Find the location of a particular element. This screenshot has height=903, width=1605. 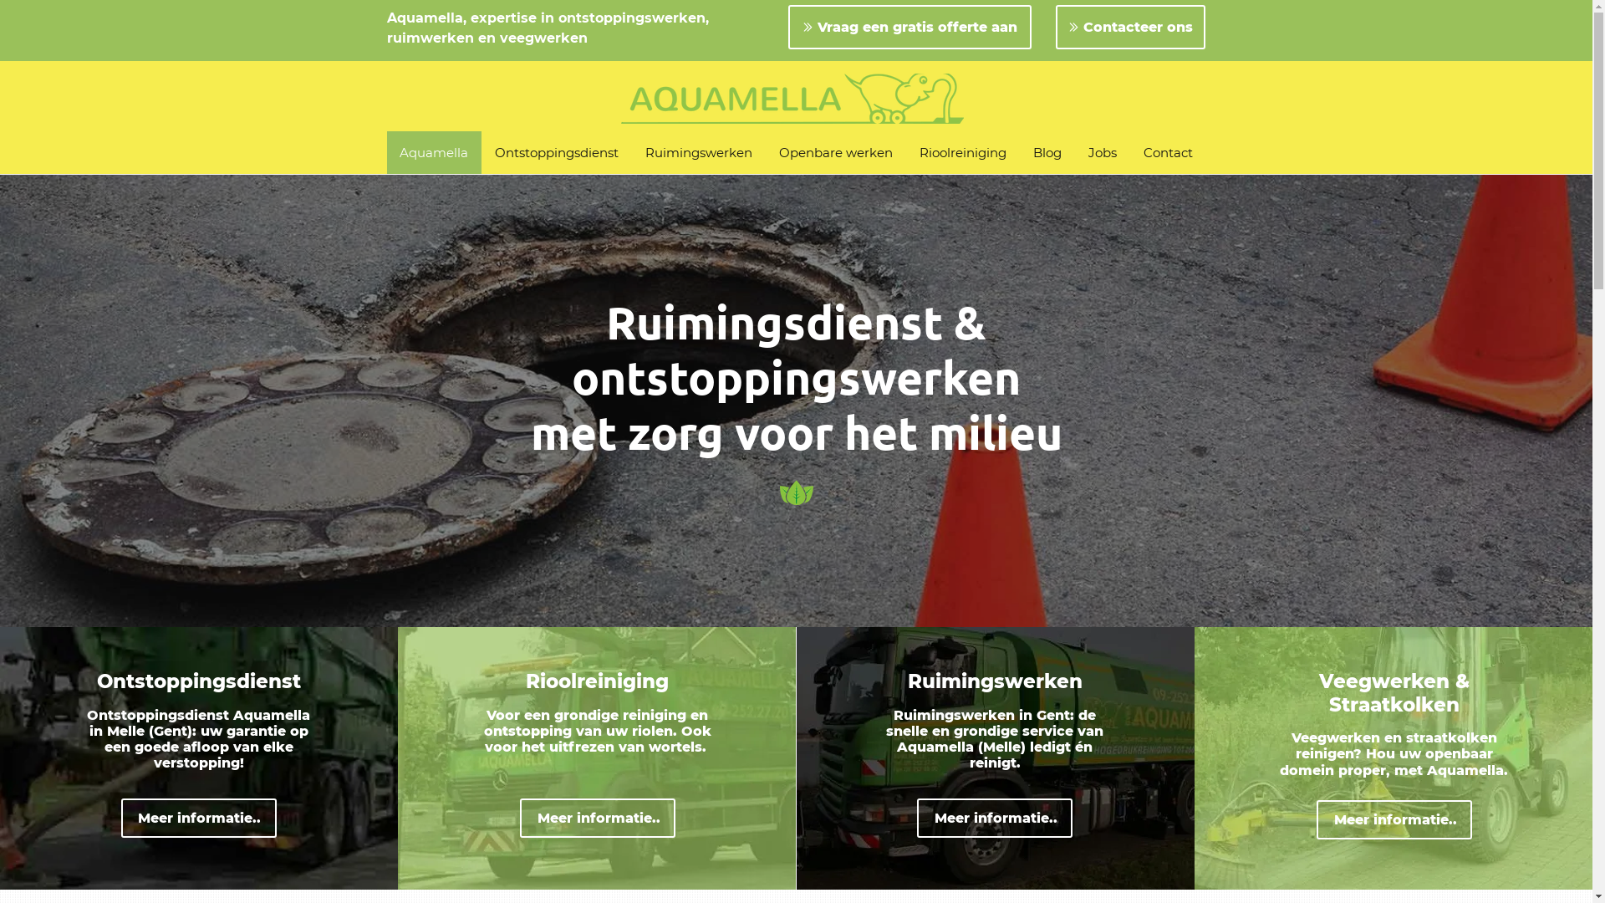

Meer informatie.. is located at coordinates (598, 818).